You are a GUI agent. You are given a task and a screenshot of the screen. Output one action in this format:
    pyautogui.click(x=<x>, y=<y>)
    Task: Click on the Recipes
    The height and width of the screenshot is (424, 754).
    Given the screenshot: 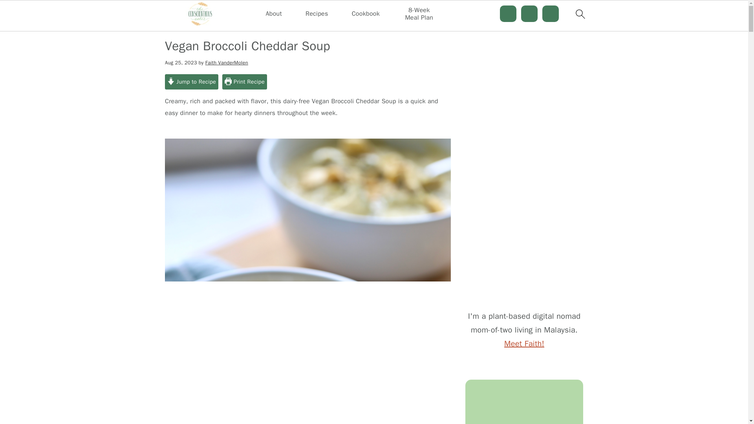 What is the action you would take?
    pyautogui.click(x=239, y=26)
    